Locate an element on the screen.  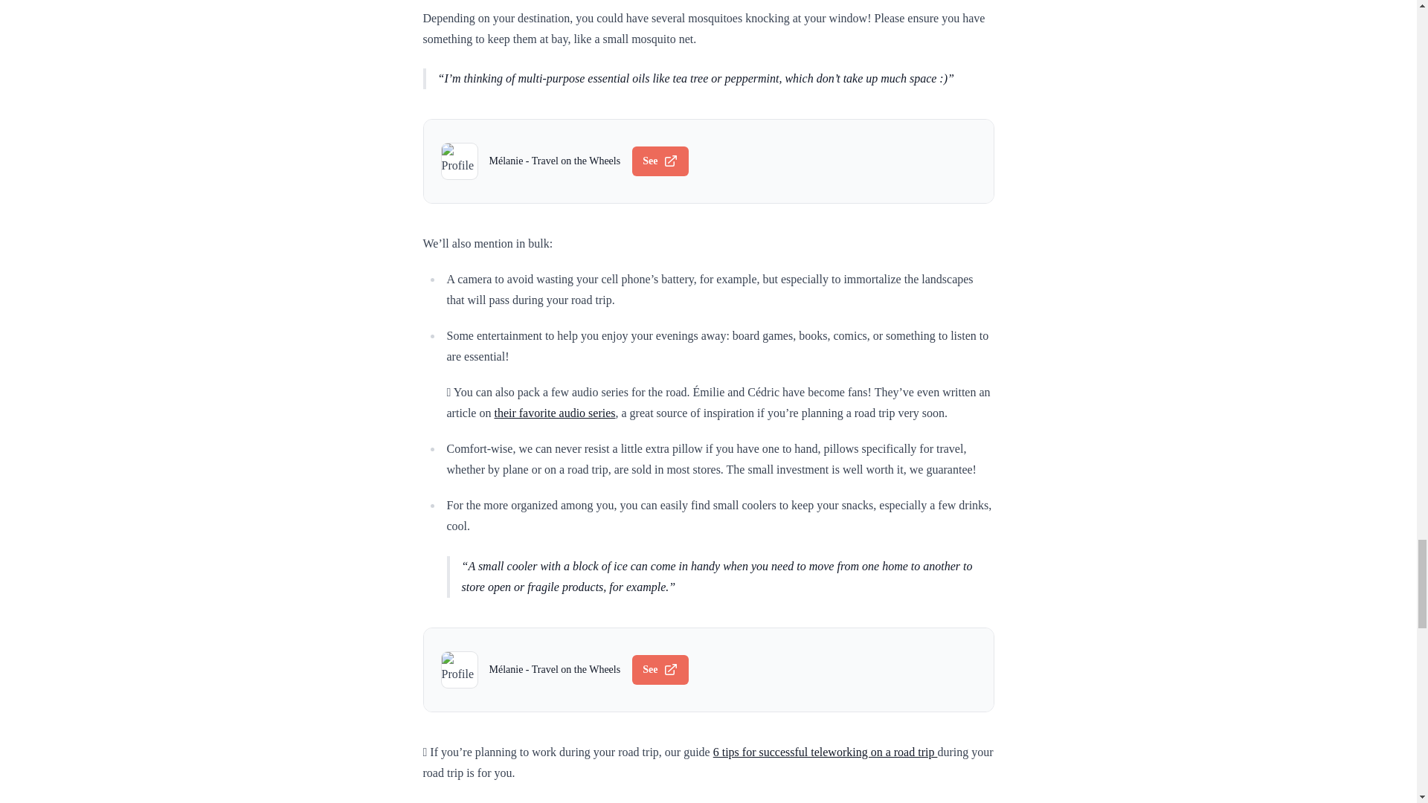
See is located at coordinates (660, 161).